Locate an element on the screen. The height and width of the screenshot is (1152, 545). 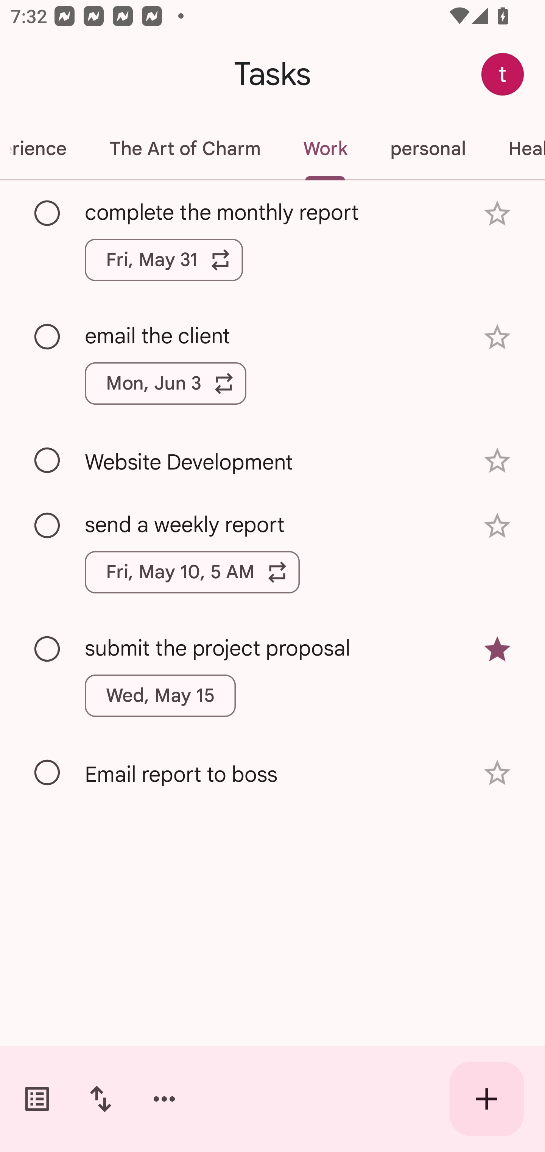
personal is located at coordinates (427, 149).